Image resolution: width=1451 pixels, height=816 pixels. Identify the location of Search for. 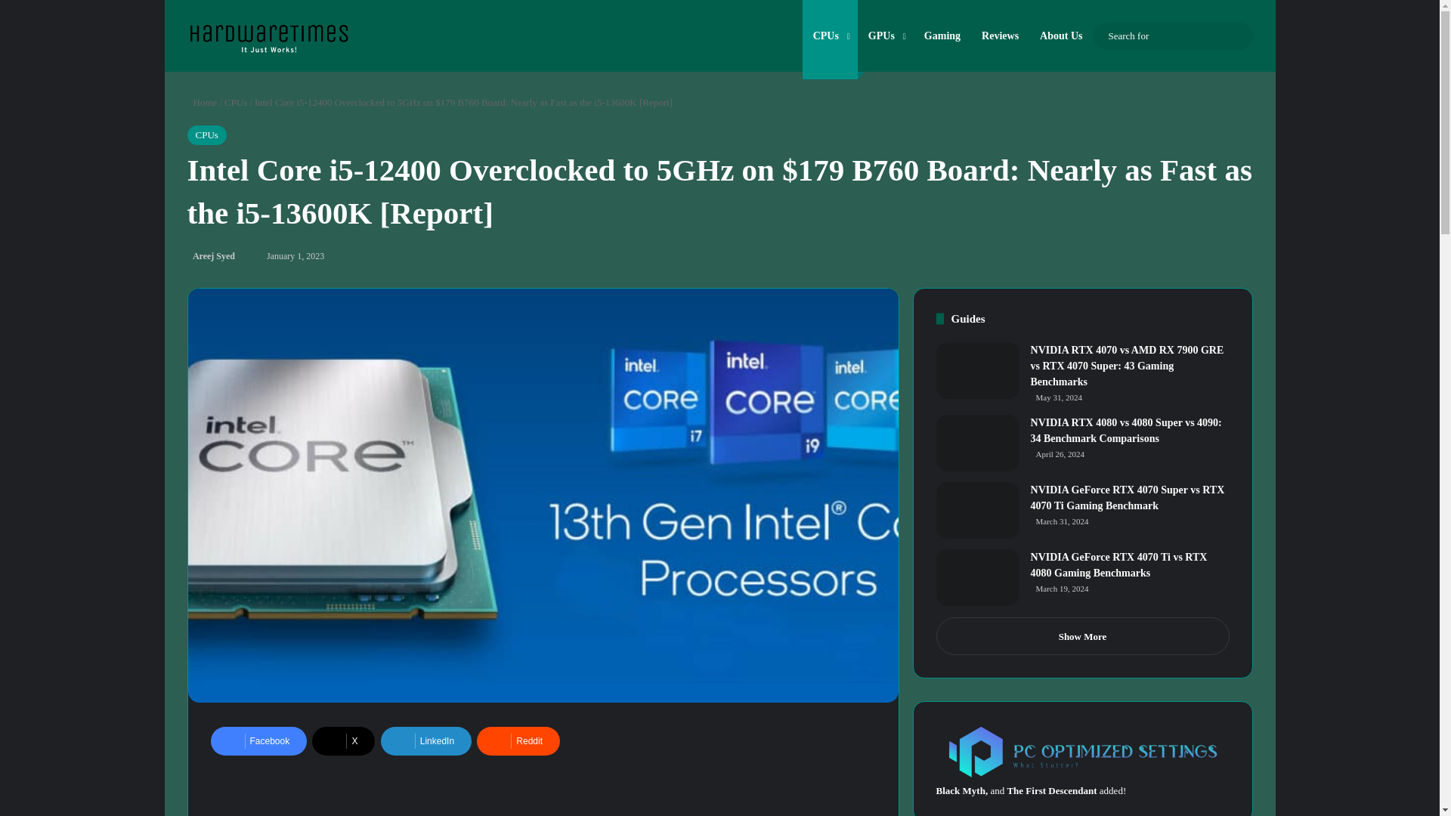
(1238, 36).